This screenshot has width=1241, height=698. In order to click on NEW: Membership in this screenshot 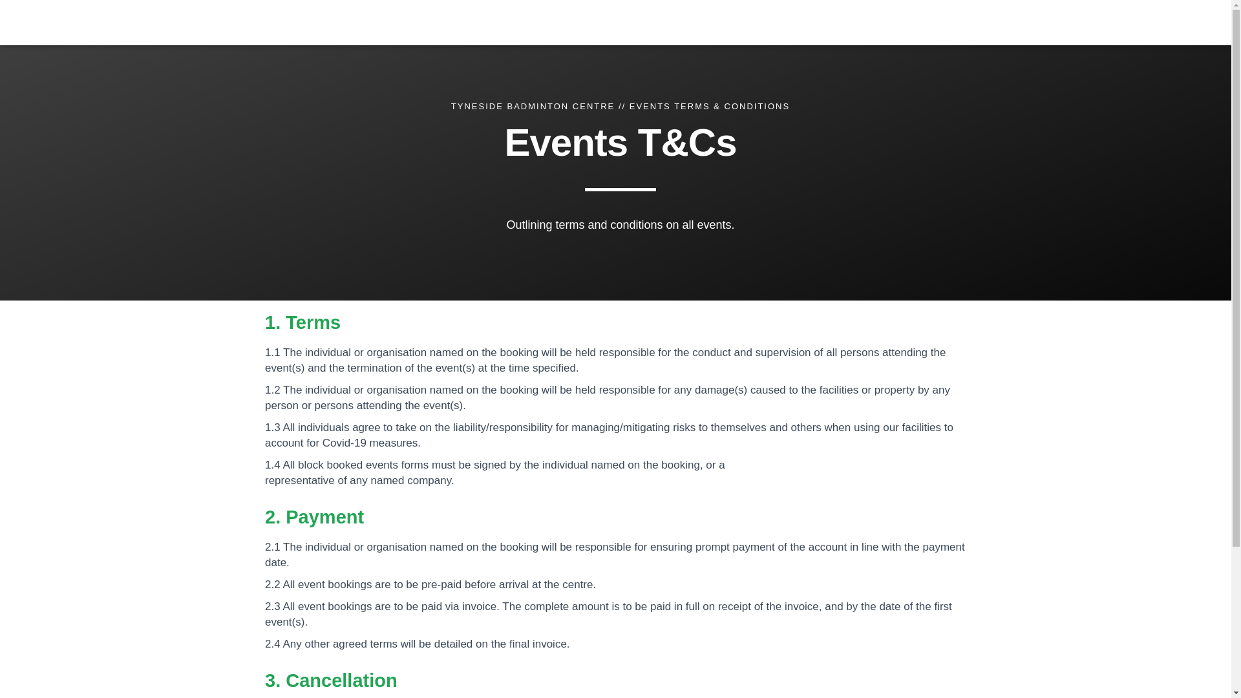, I will do `click(517, 22)`.